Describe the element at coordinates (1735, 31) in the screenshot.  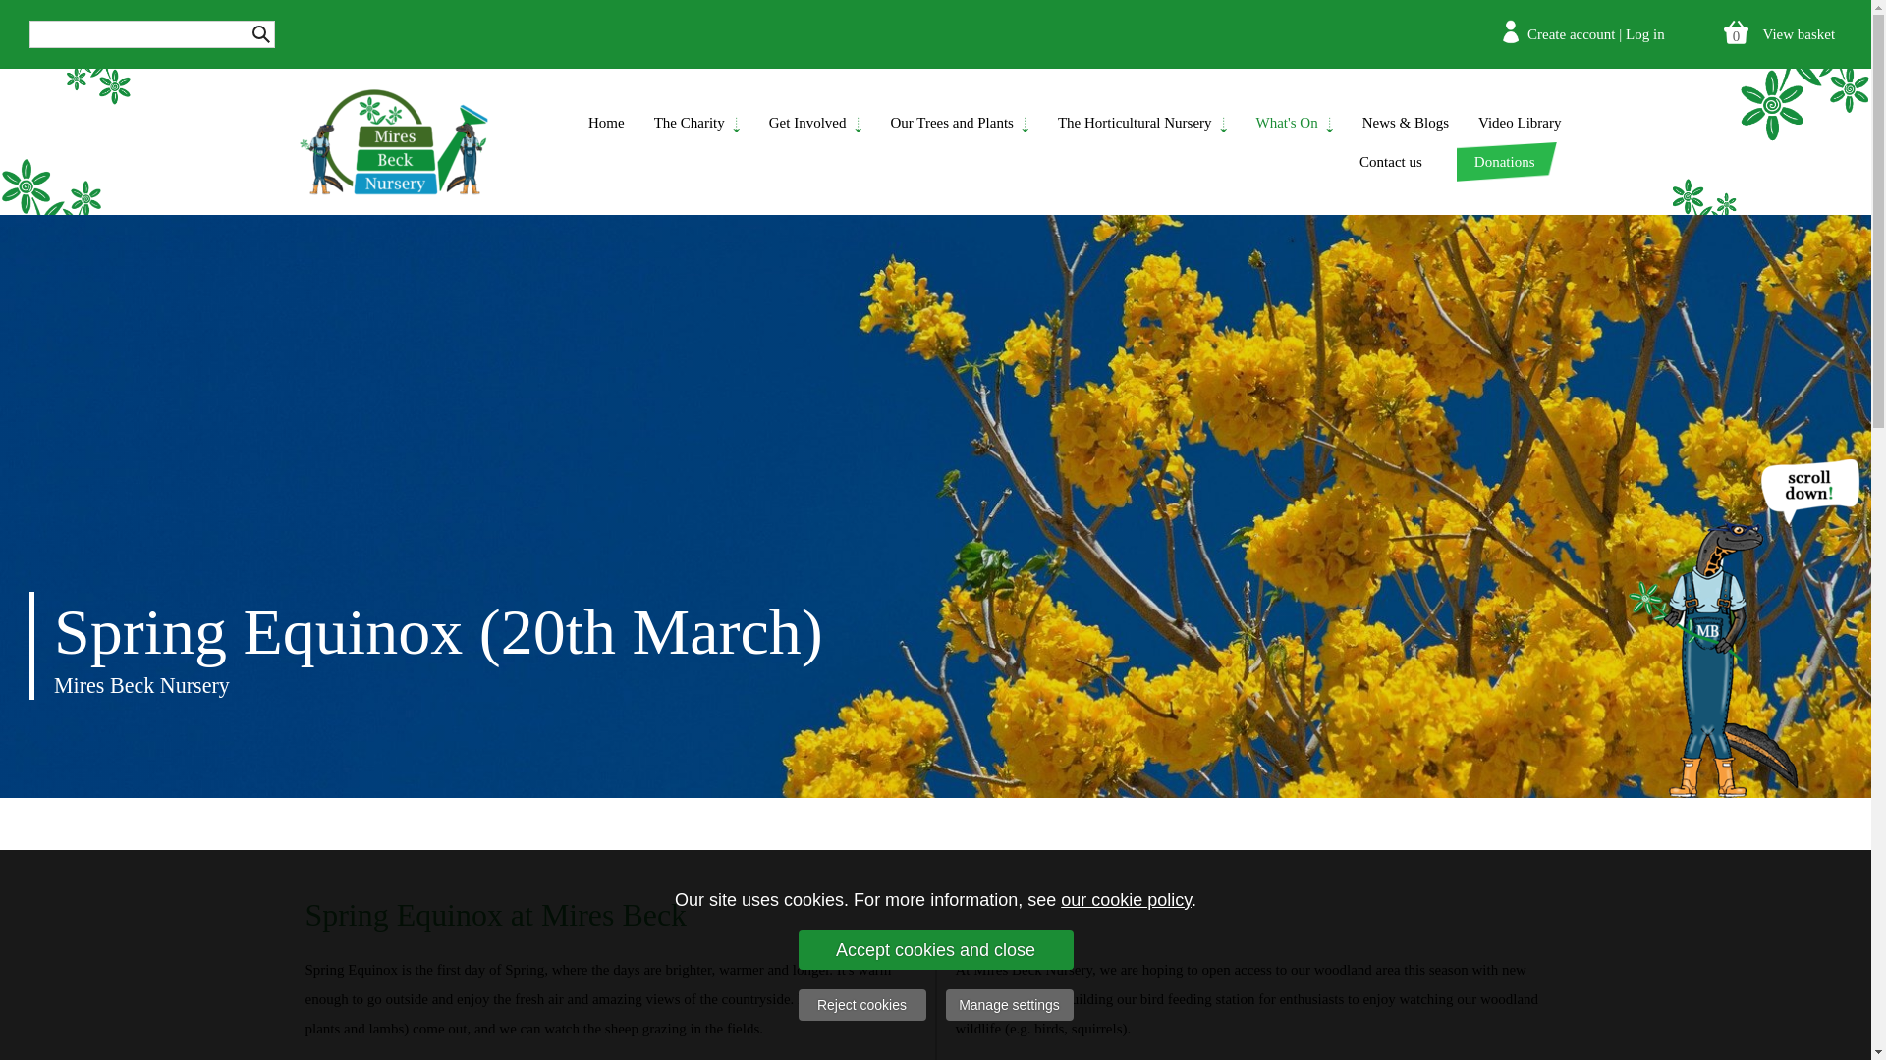
I see `0` at that location.